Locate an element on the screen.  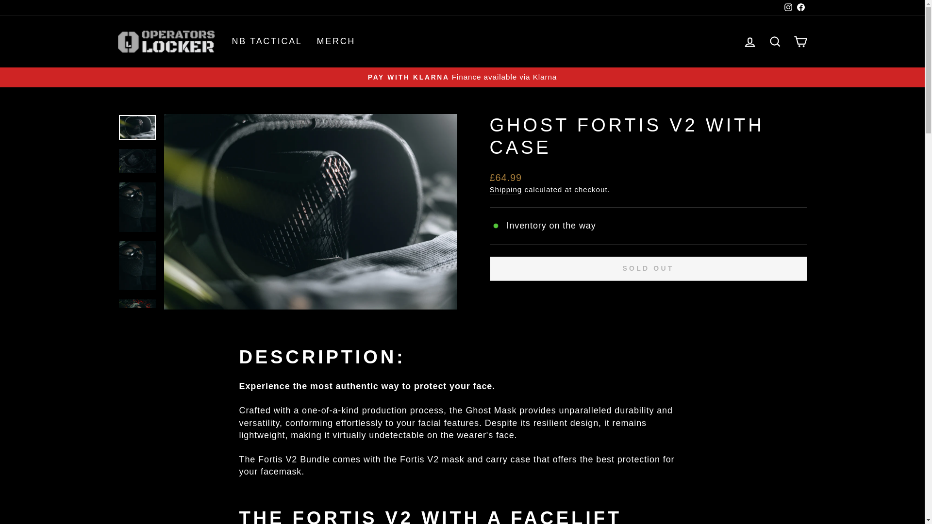
ICON-SEARCH is located at coordinates (775, 42).